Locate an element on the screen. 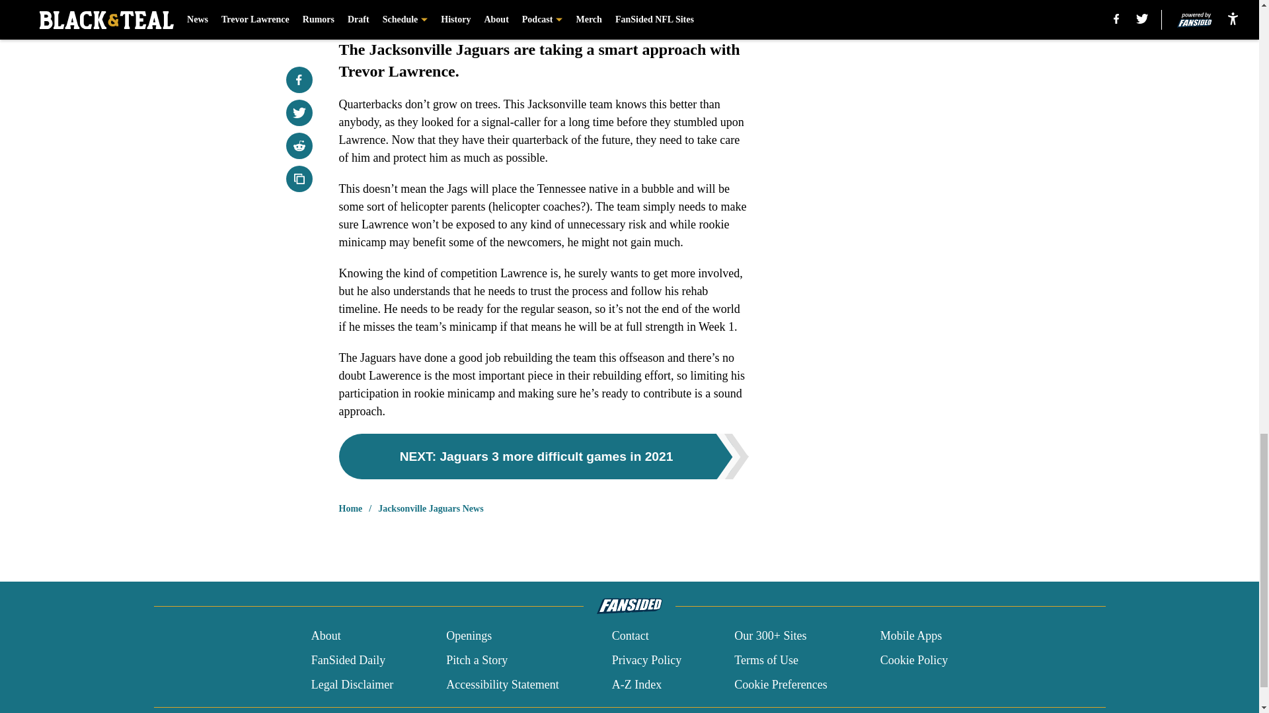 The image size is (1269, 713). Mobile Apps is located at coordinates (911, 636).